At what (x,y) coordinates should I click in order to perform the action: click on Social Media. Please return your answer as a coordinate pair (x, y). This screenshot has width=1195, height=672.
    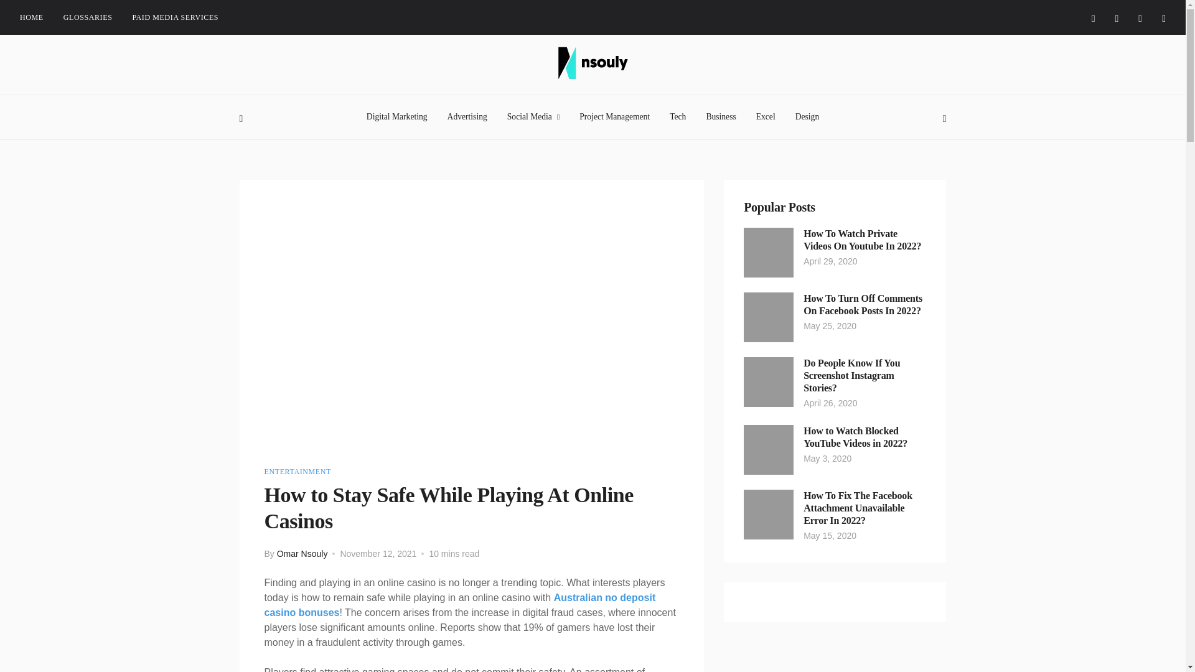
    Looking at the image, I should click on (533, 117).